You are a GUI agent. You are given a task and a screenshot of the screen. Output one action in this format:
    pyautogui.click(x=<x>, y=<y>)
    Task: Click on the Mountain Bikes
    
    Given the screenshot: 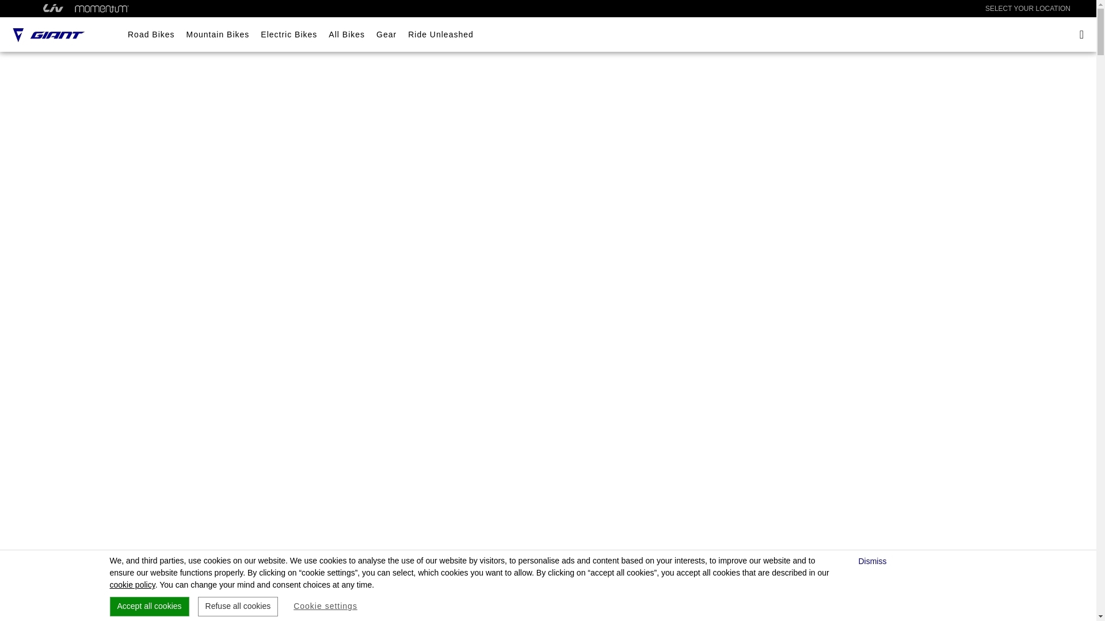 What is the action you would take?
    pyautogui.click(x=218, y=34)
    